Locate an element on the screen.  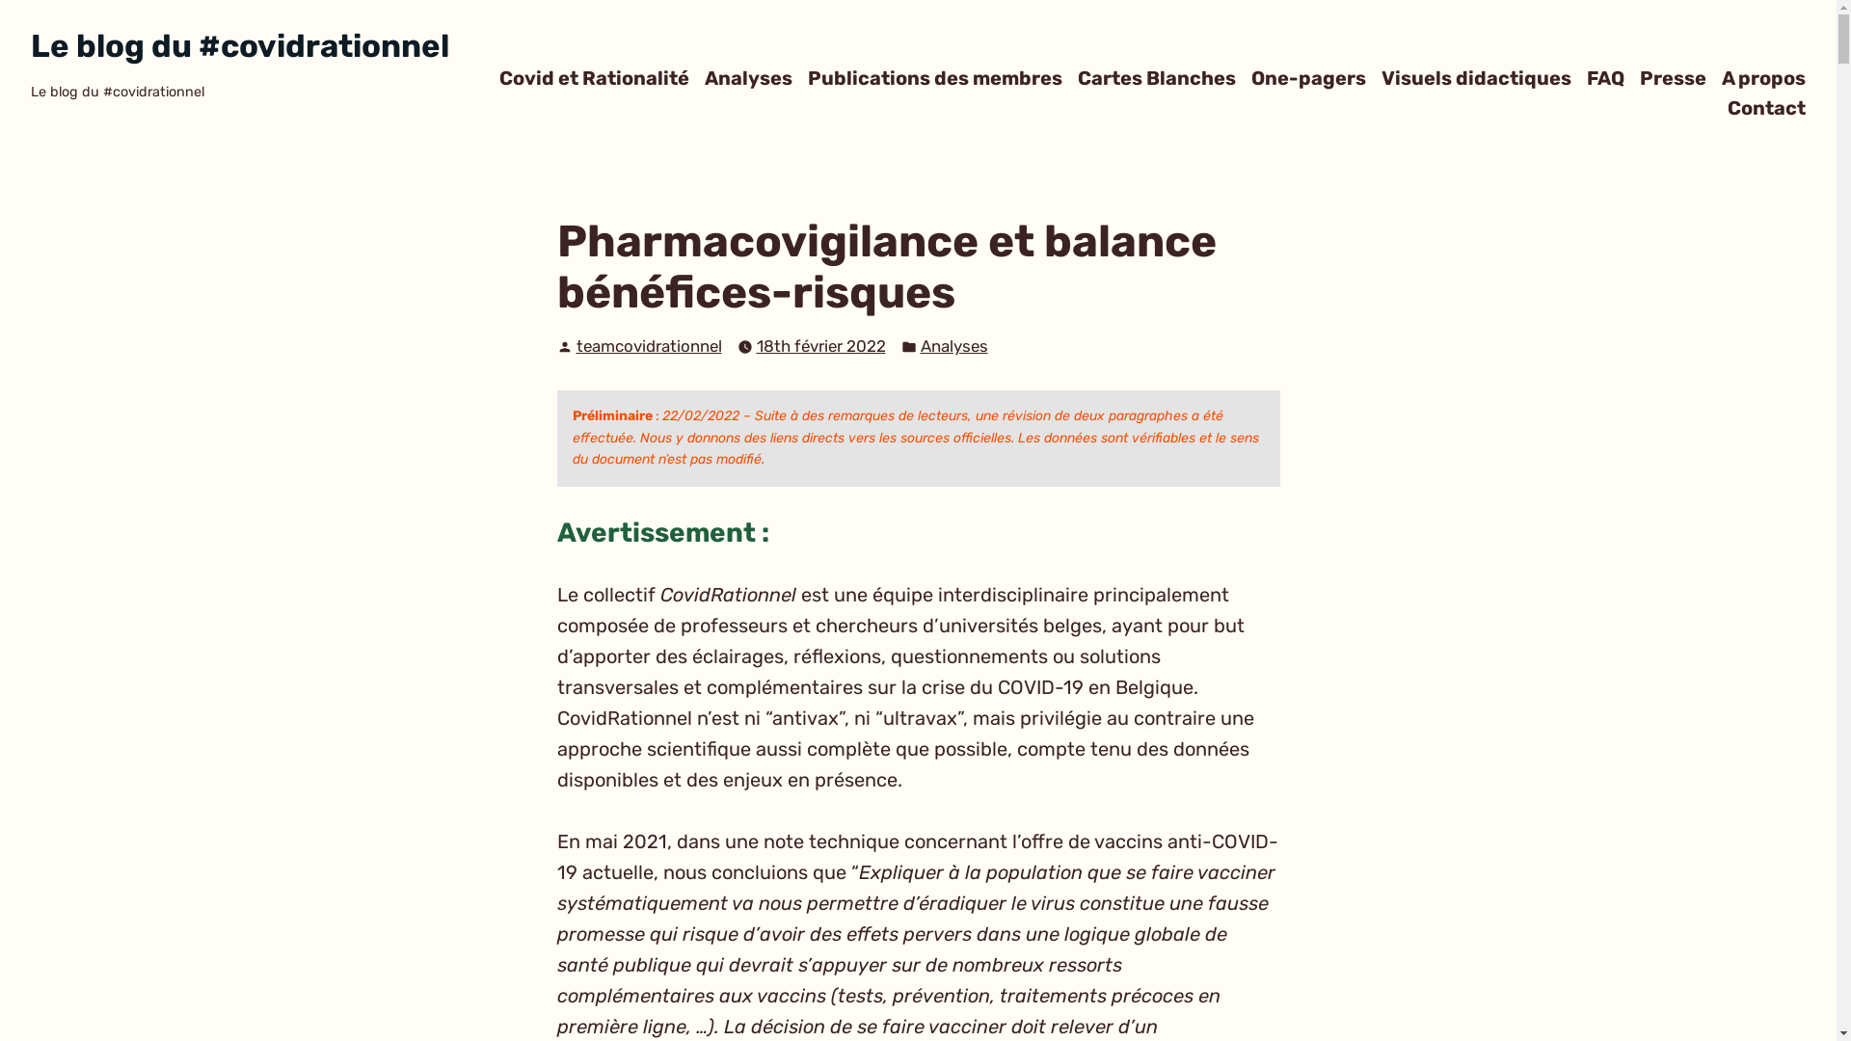
Analyses is located at coordinates (953, 347).